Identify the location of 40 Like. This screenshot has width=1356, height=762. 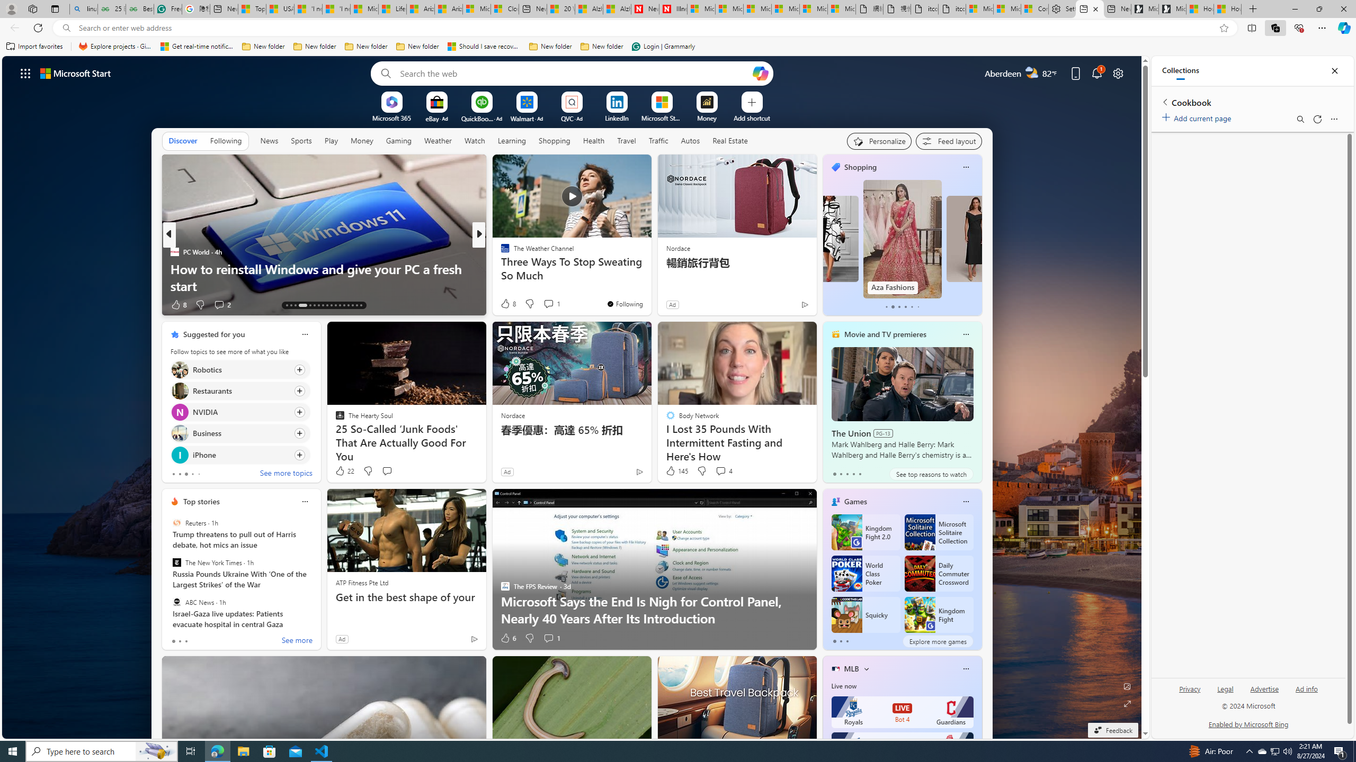
(506, 305).